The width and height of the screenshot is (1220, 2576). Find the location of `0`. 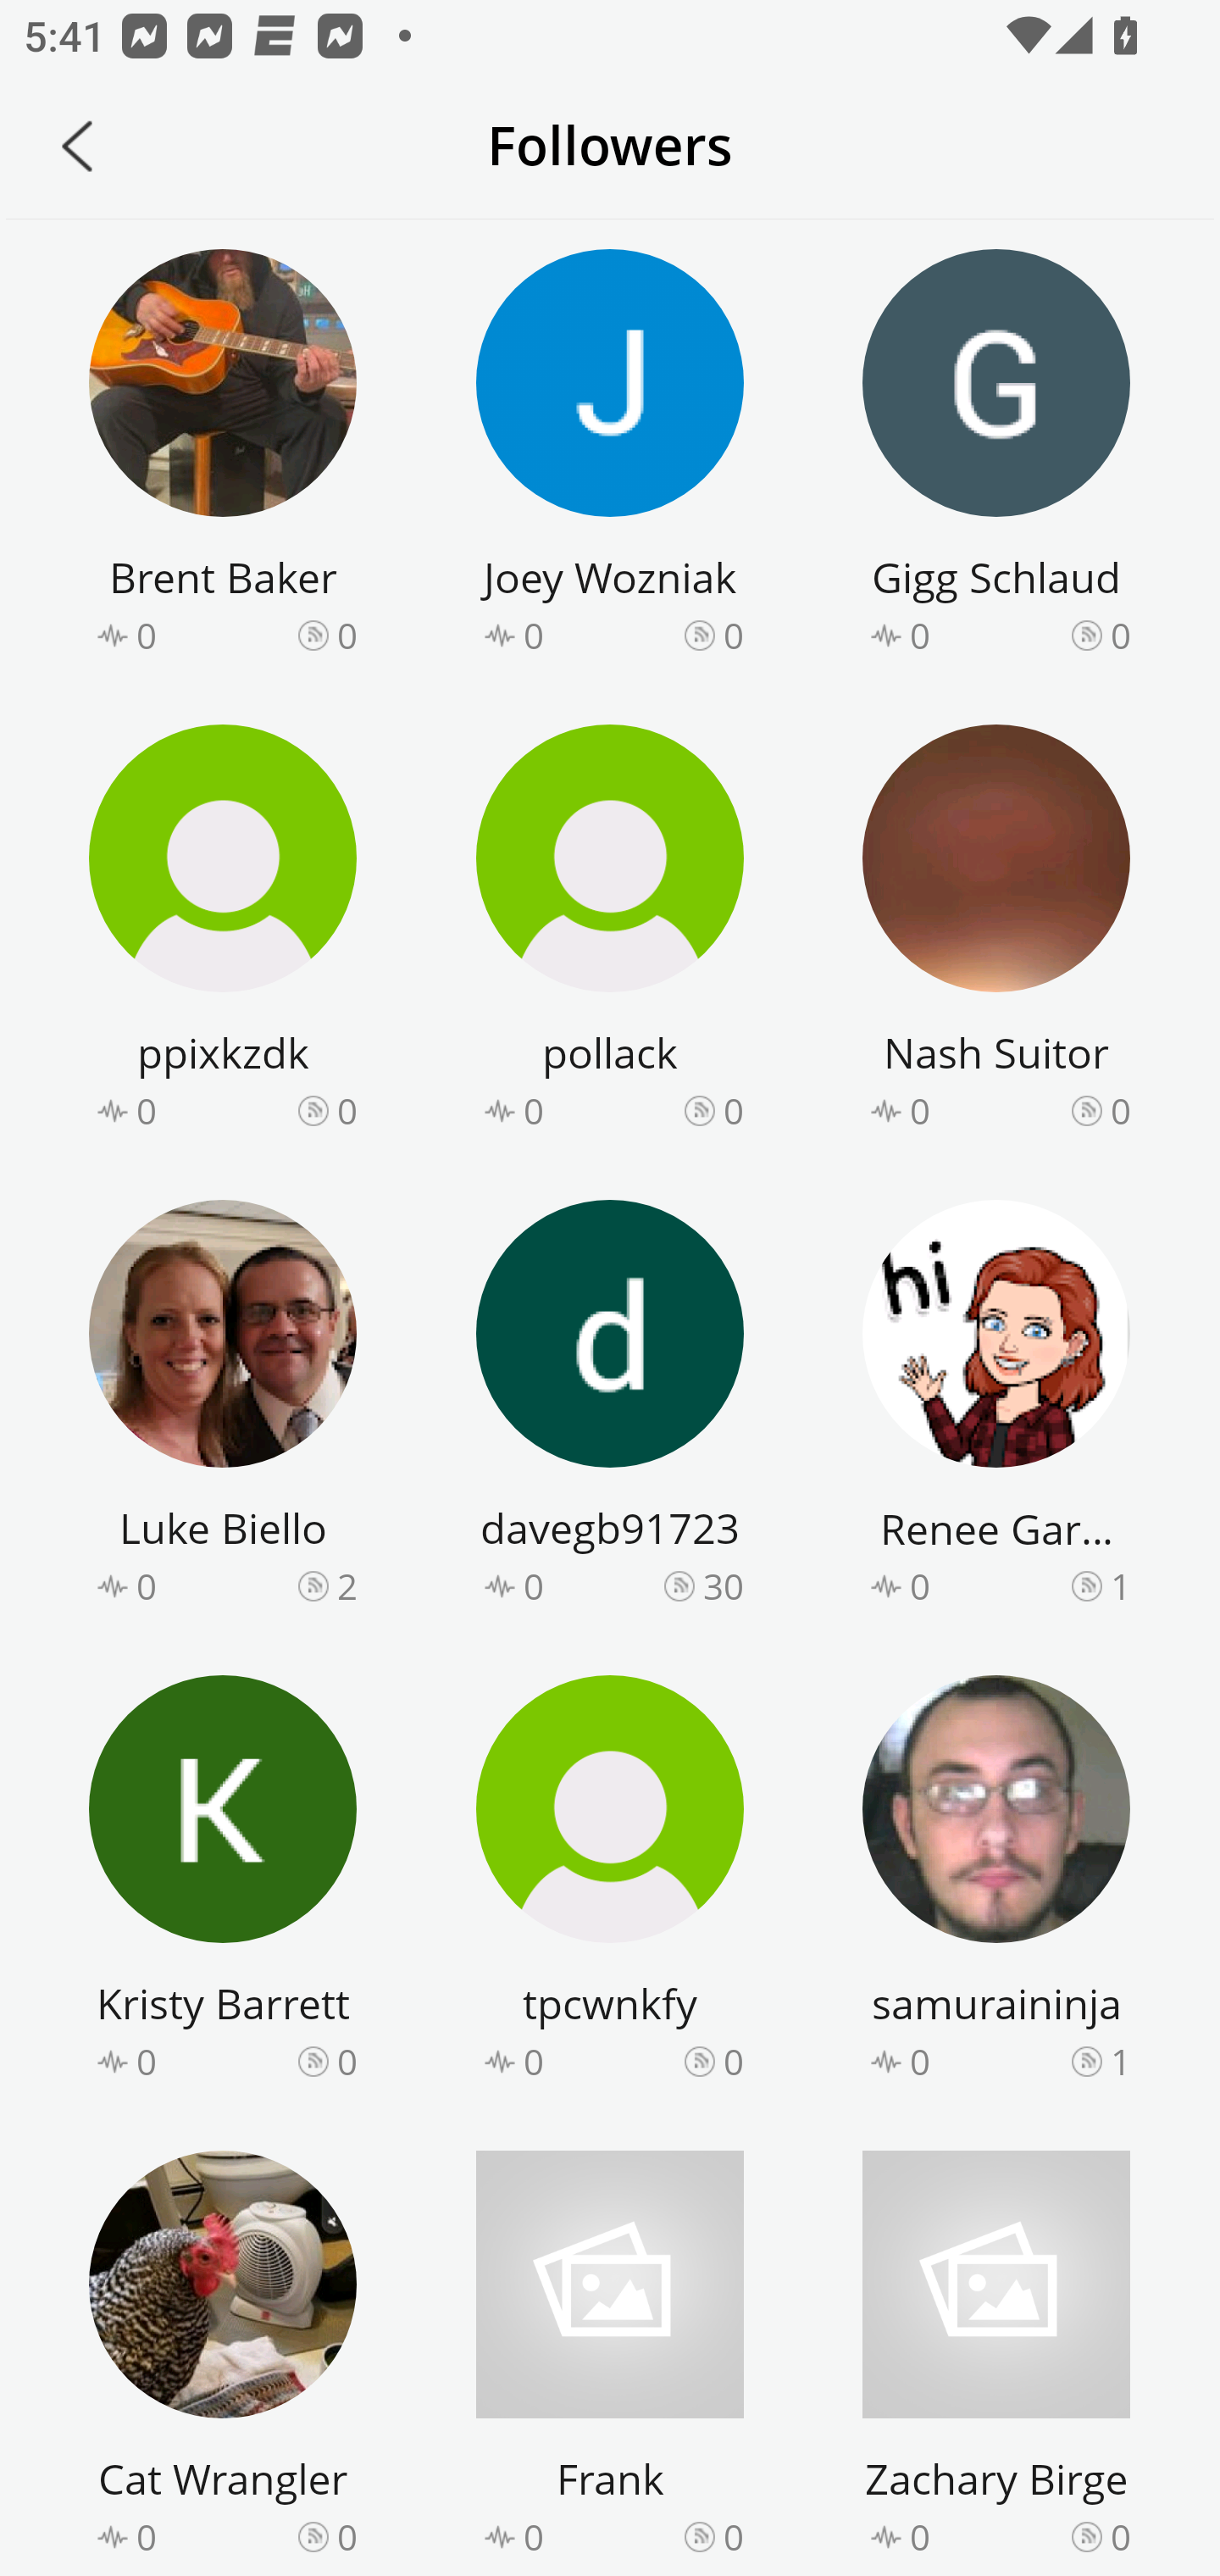

0 is located at coordinates (734, 2535).